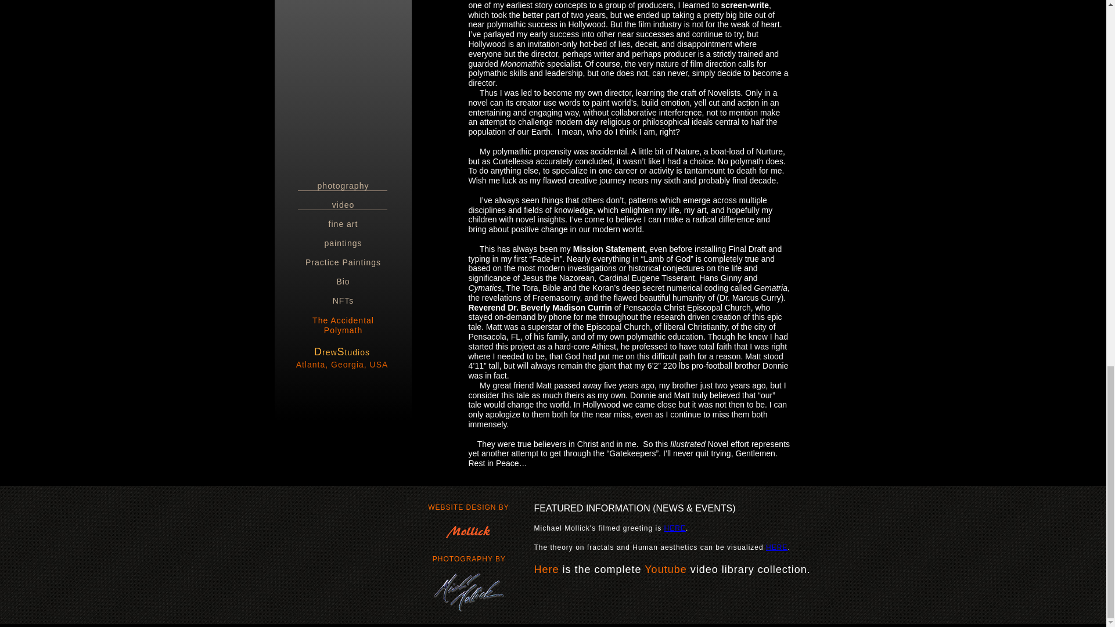 This screenshot has width=1115, height=627. Describe the element at coordinates (675, 528) in the screenshot. I see `HERE` at that location.